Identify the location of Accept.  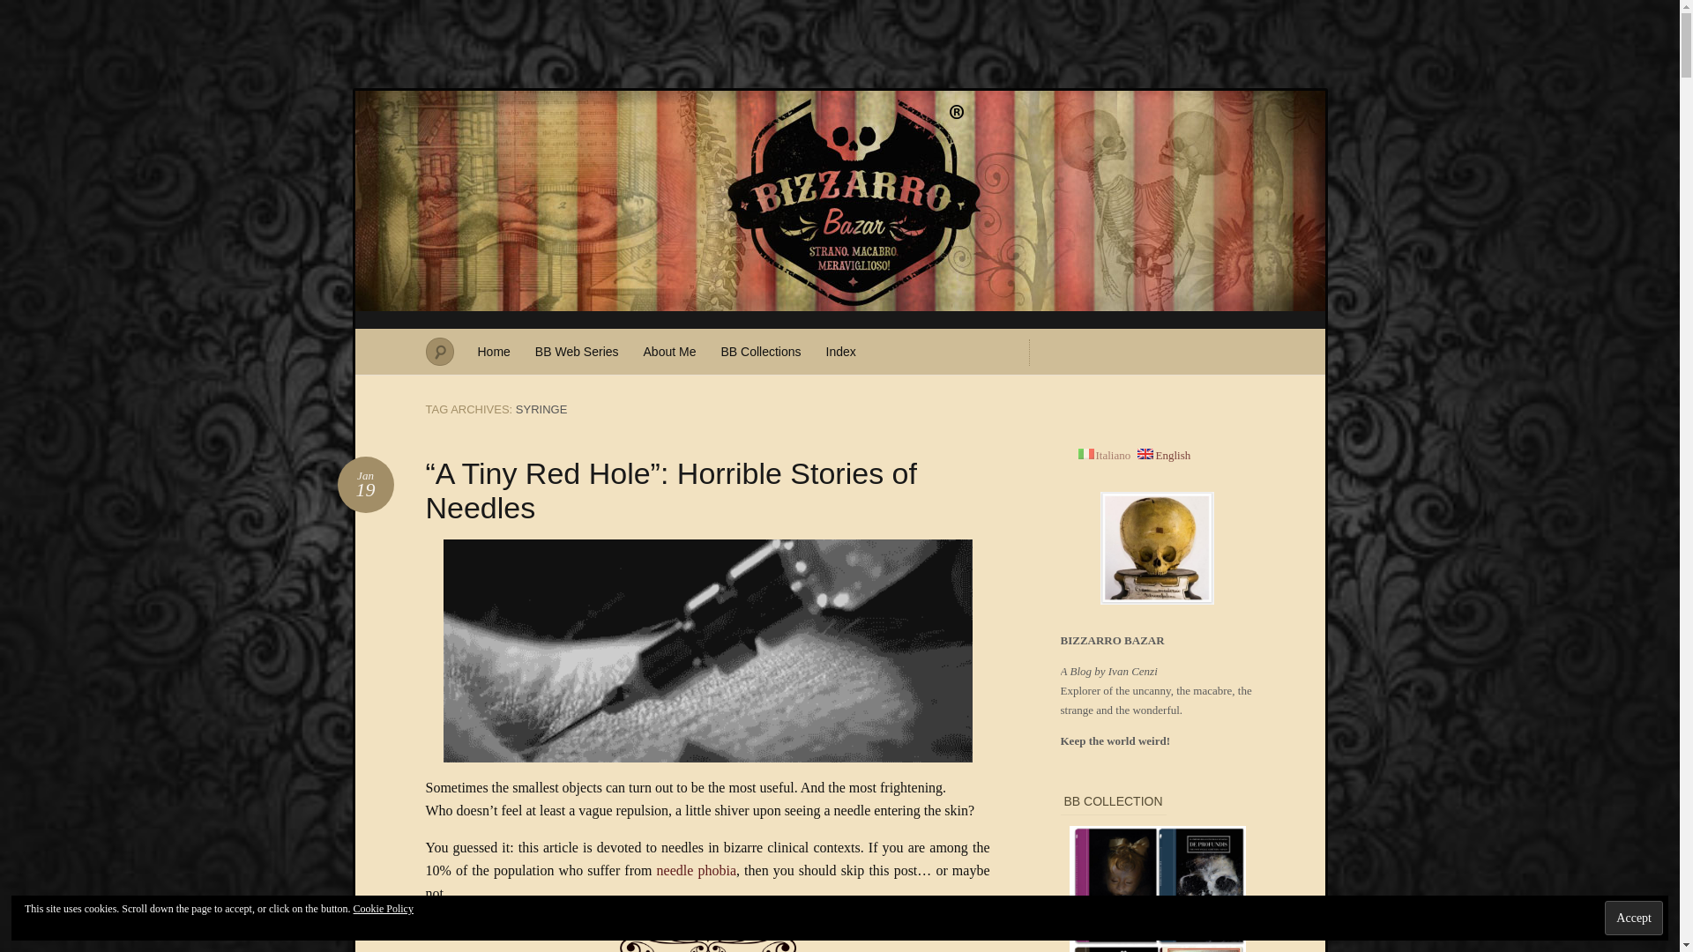
(1633, 917).